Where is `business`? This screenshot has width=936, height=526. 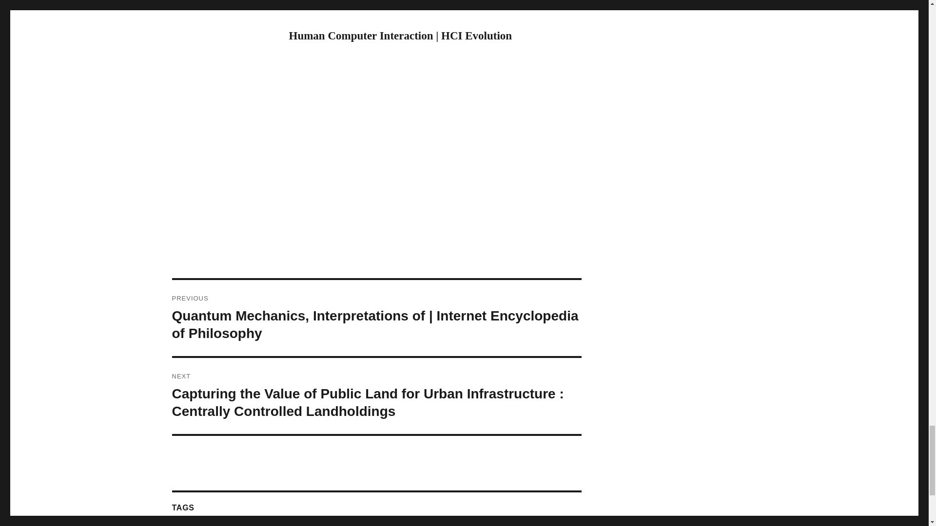
business is located at coordinates (448, 524).